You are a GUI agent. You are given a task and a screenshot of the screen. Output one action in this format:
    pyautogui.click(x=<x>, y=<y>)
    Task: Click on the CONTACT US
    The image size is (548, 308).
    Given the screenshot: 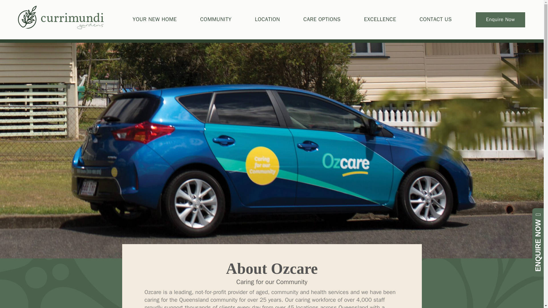 What is the action you would take?
    pyautogui.click(x=436, y=19)
    